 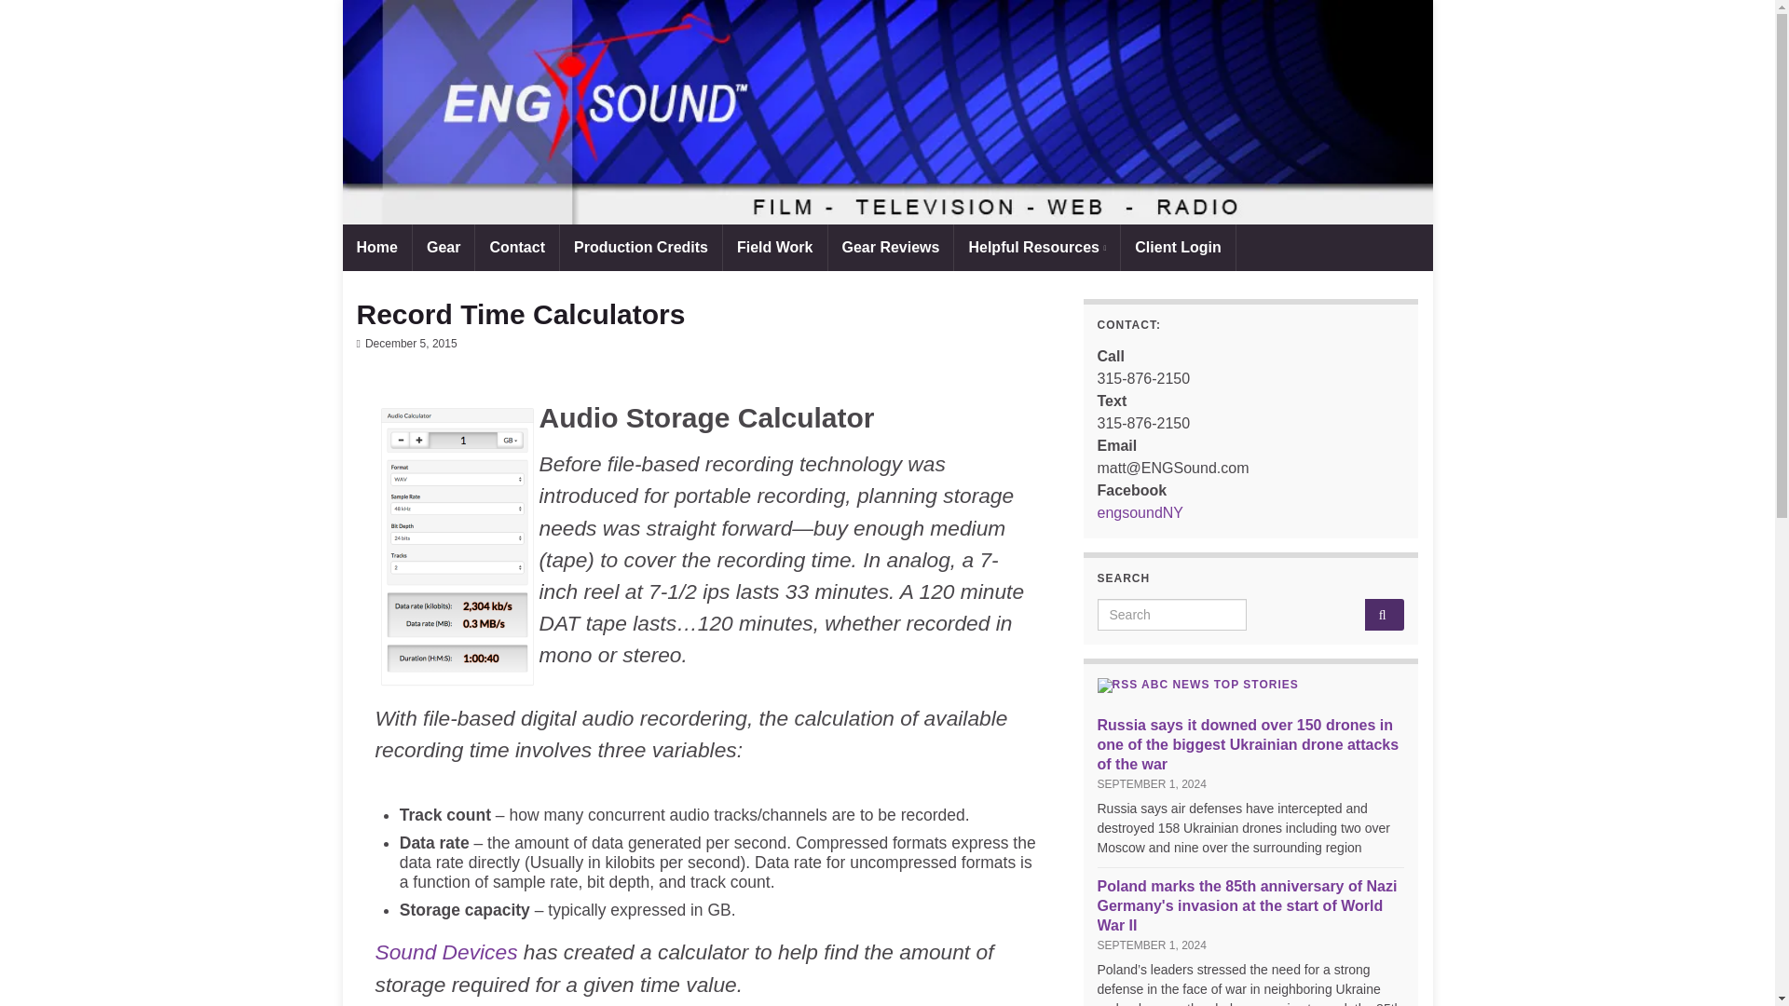 What do you see at coordinates (774, 247) in the screenshot?
I see `Field Work` at bounding box center [774, 247].